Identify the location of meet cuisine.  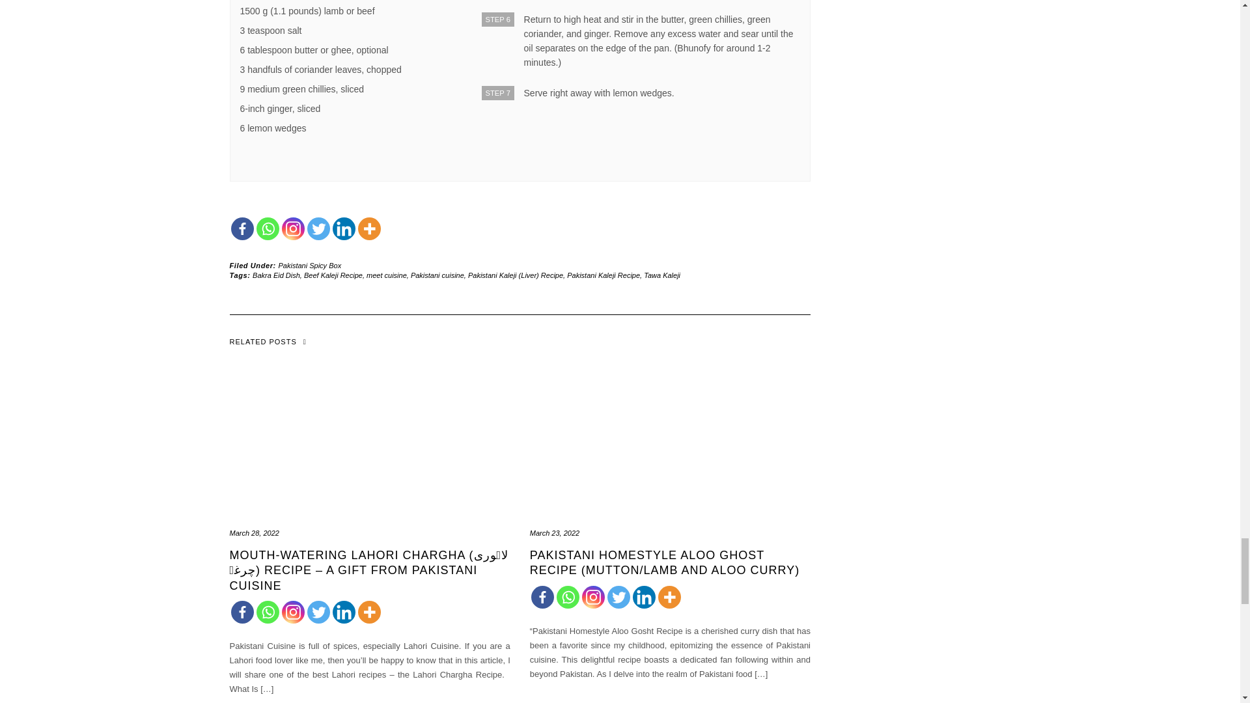
(387, 275).